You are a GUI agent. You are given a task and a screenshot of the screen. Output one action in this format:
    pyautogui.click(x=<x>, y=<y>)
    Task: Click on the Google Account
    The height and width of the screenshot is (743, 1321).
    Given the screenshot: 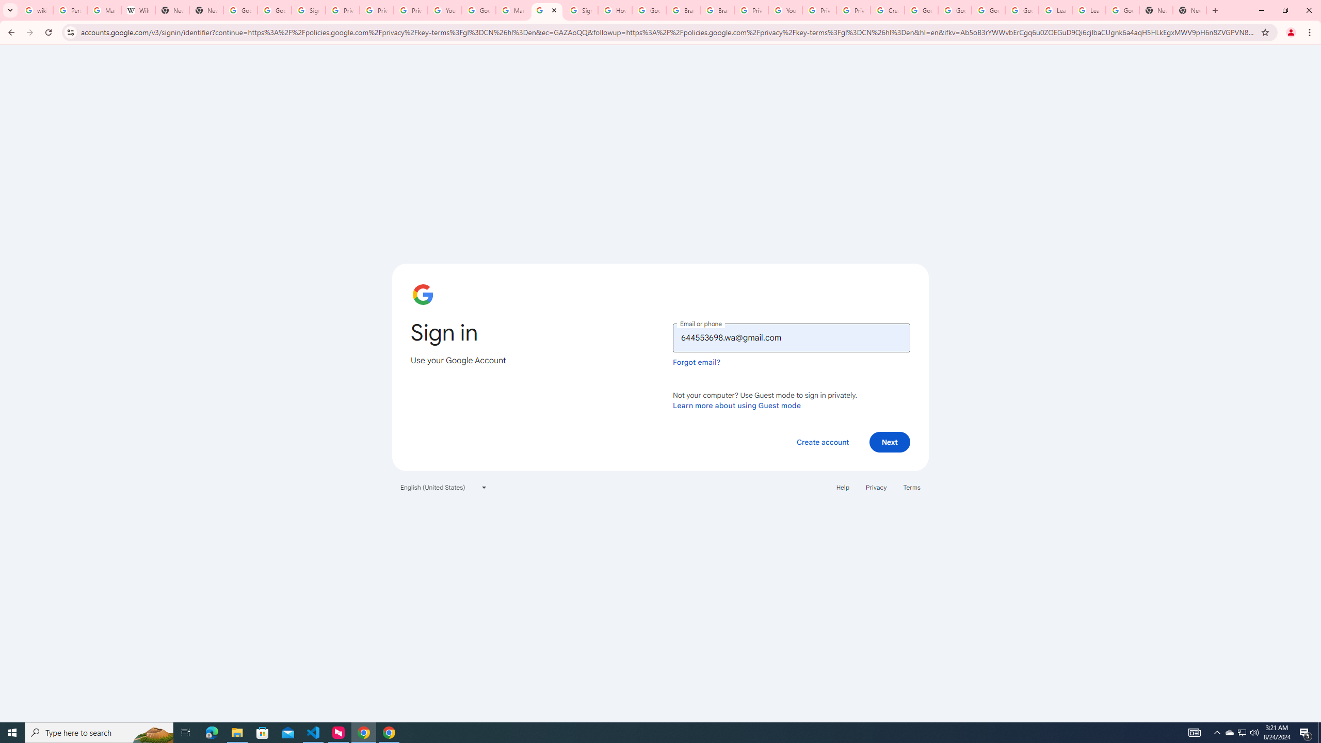 What is the action you would take?
    pyautogui.click(x=1123, y=10)
    